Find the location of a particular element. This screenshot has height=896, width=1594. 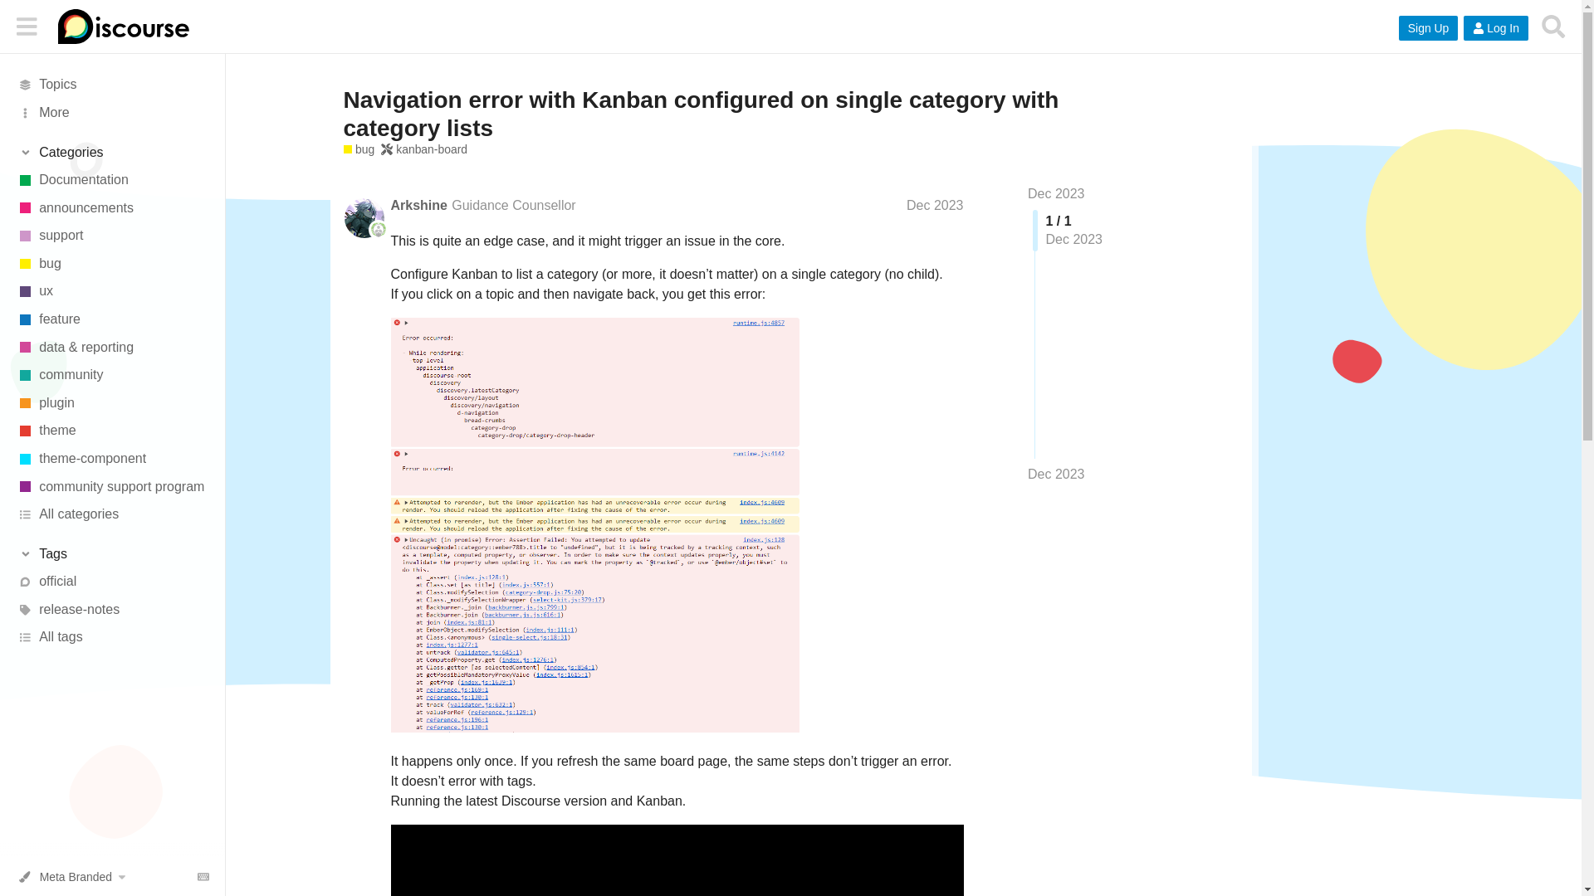

Arkshine is located at coordinates (418, 205).